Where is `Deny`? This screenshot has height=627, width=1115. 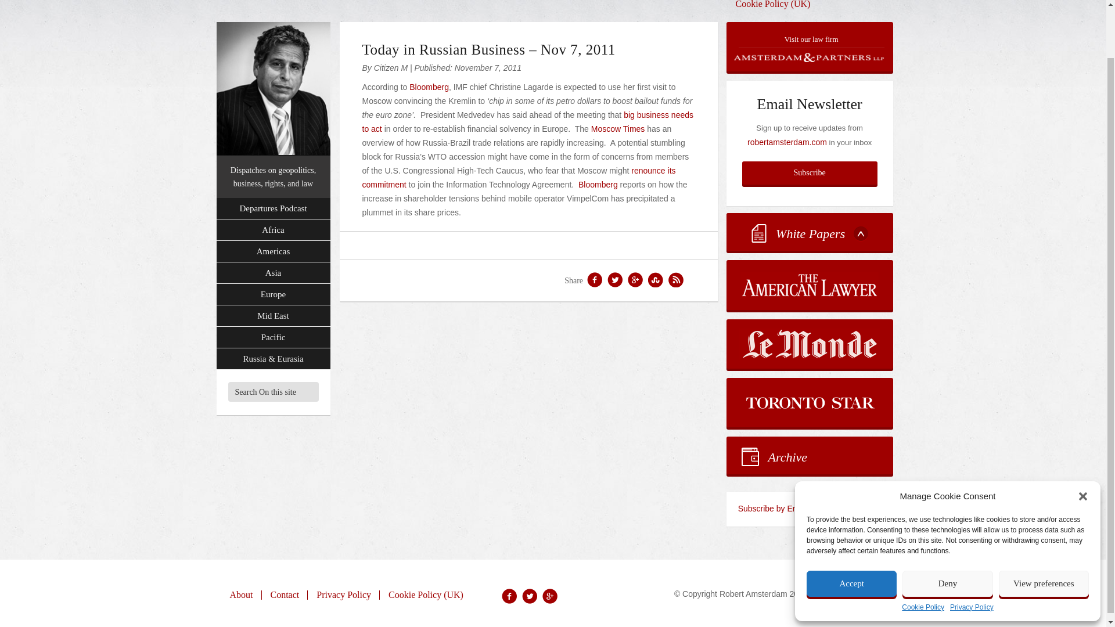 Deny is located at coordinates (947, 528).